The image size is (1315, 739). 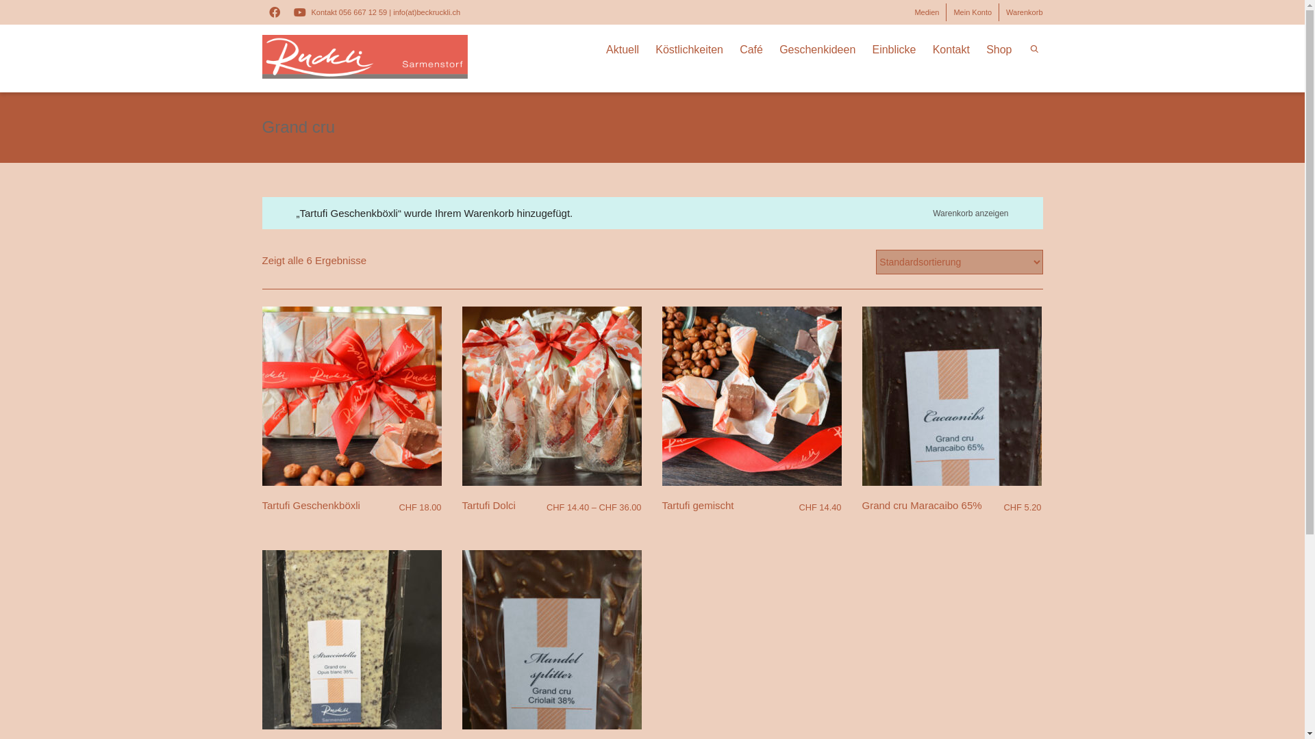 I want to click on Grand cru Maracaibo 65%, so click(x=922, y=505).